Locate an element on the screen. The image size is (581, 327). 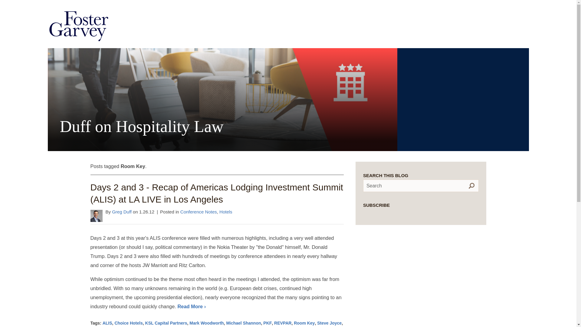
Conference Notes is located at coordinates (199, 212).